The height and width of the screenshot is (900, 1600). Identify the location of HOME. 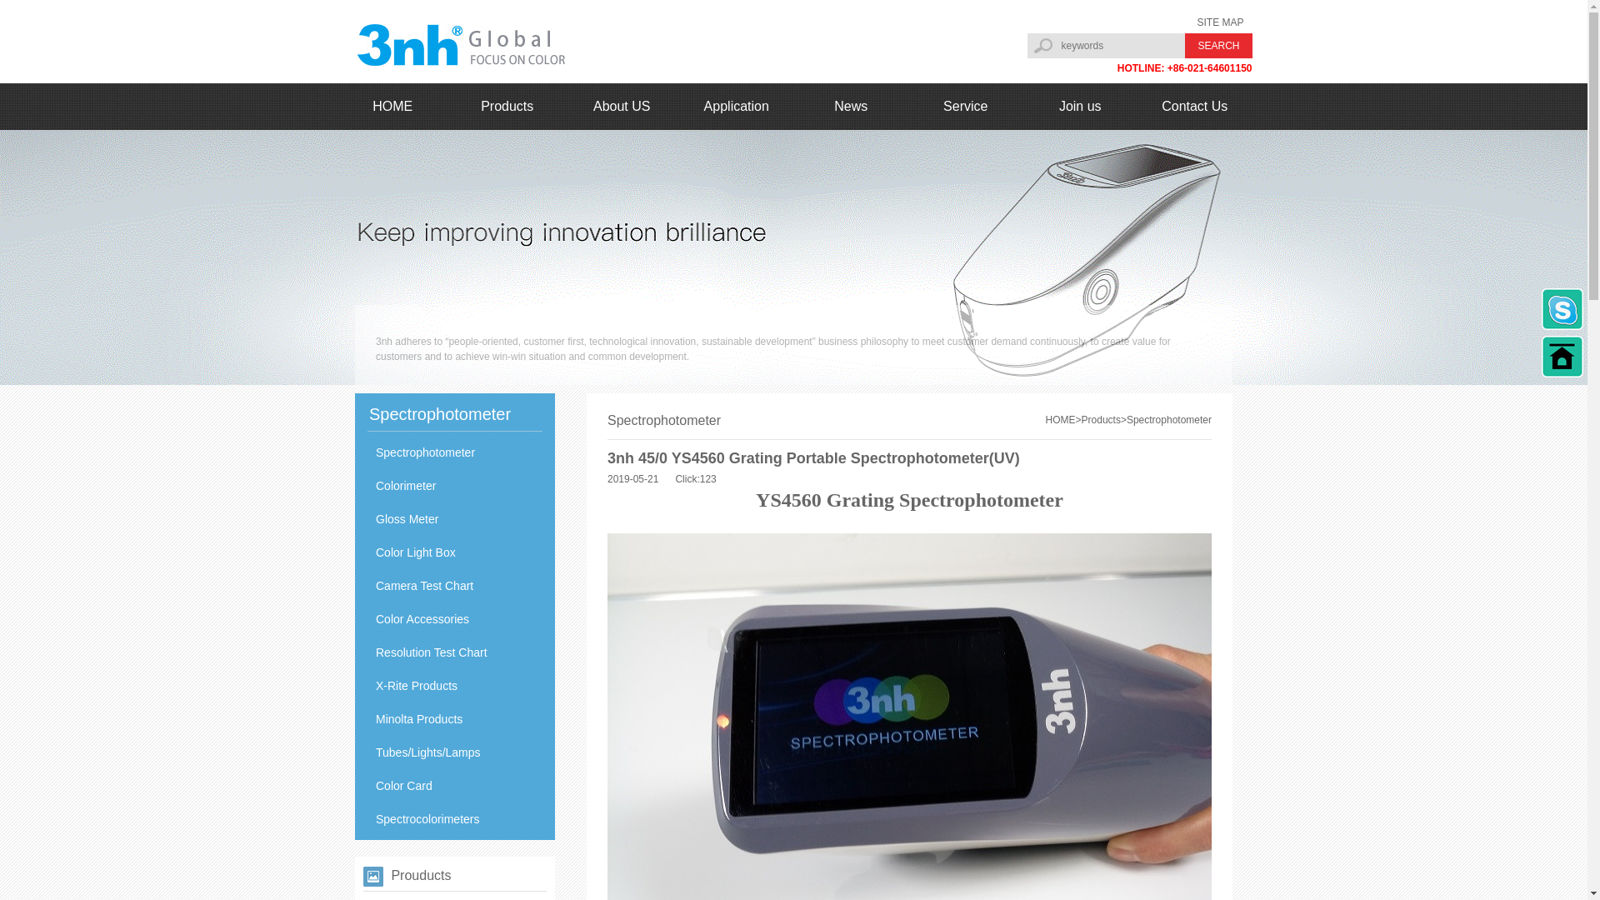
(392, 107).